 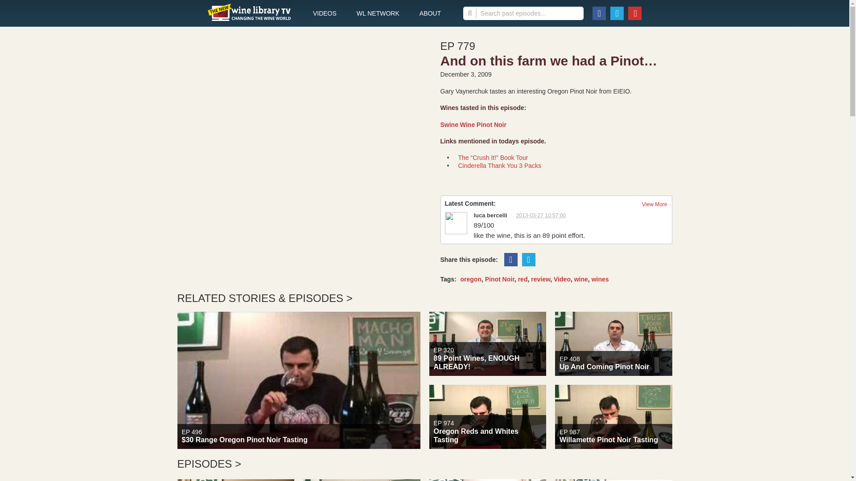 What do you see at coordinates (600, 279) in the screenshot?
I see `View all posts in oregon` at bounding box center [600, 279].